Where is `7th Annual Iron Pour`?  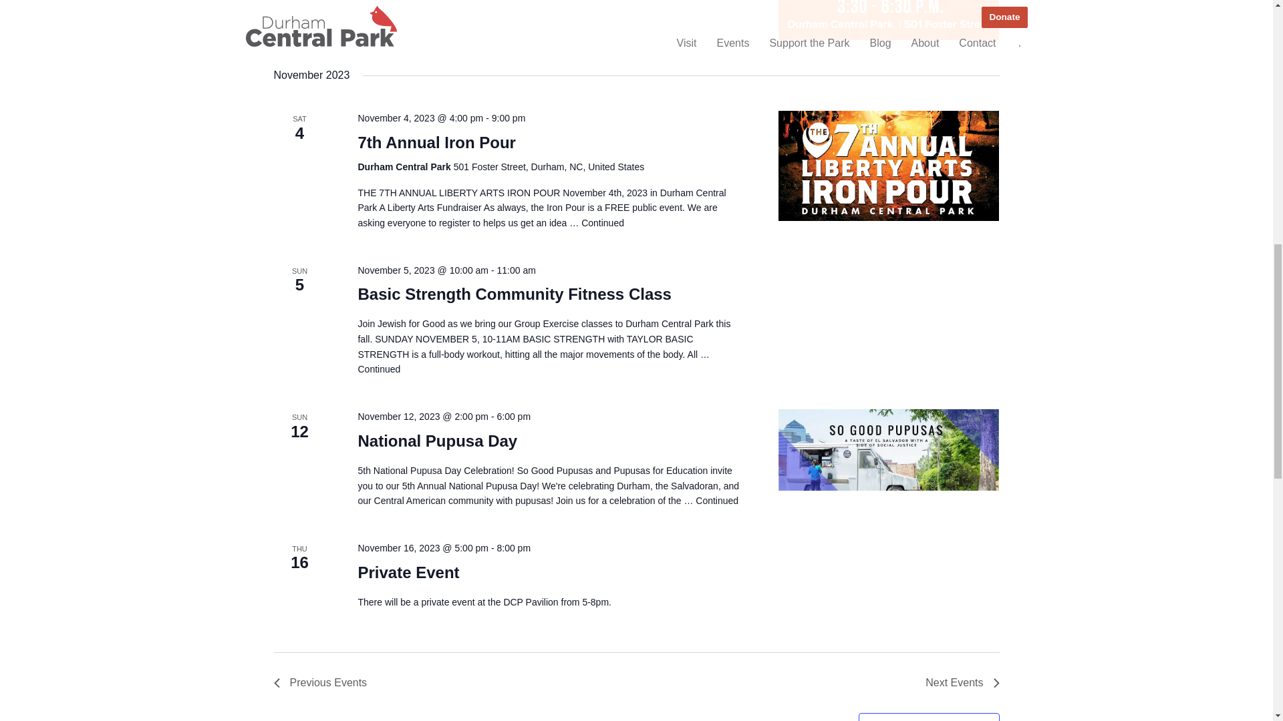 7th Annual Iron Pour is located at coordinates (436, 142).